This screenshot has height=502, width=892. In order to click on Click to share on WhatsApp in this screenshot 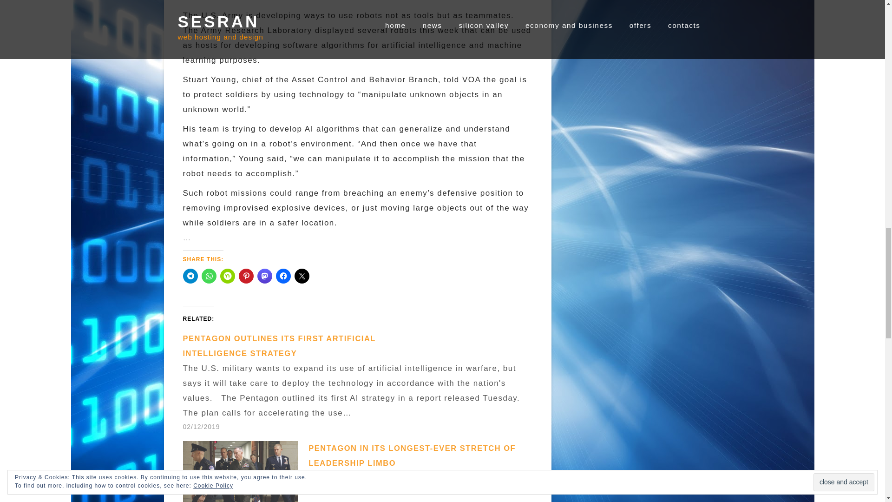, I will do `click(209, 276)`.